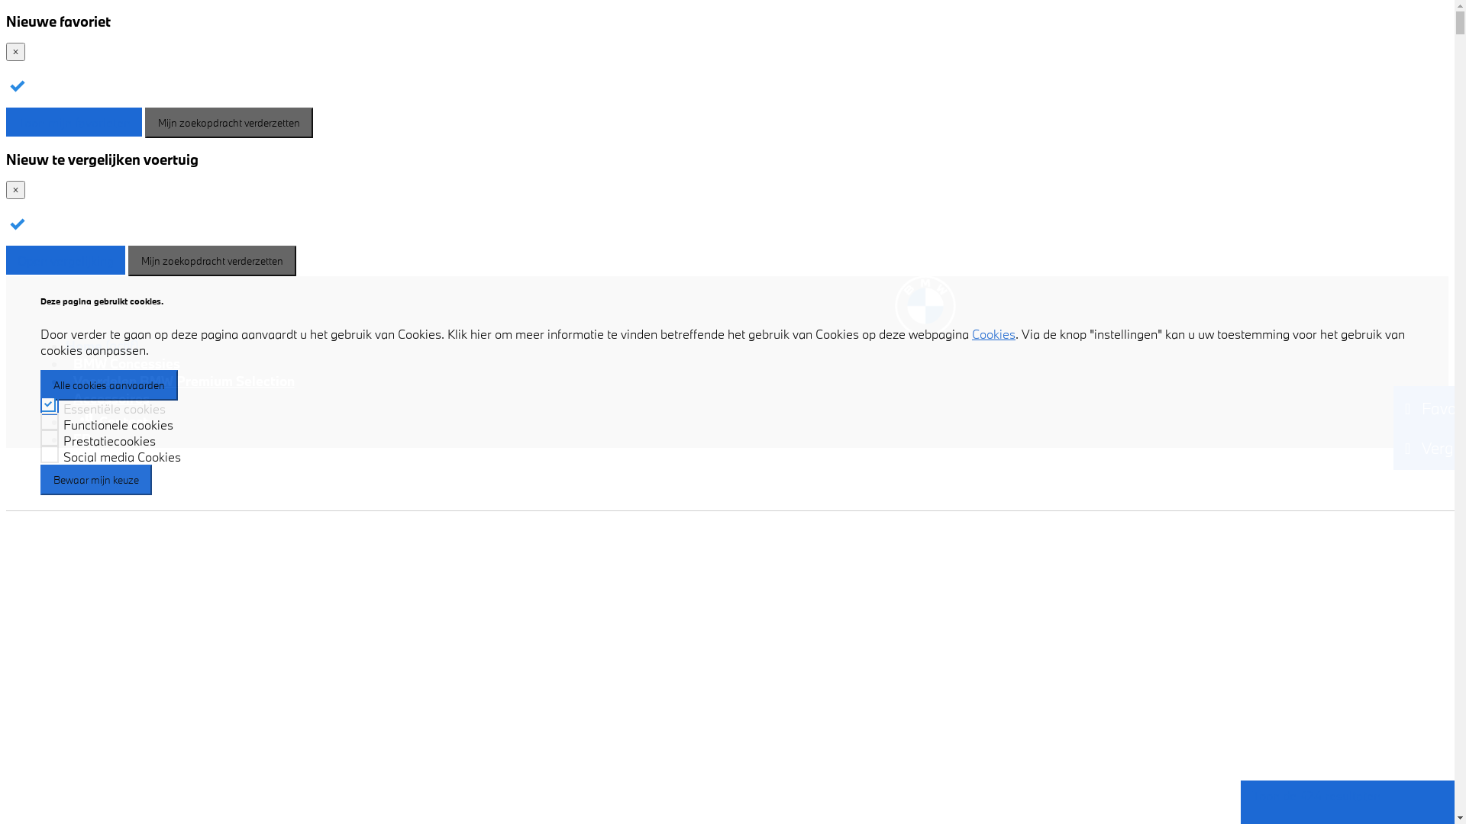  Describe the element at coordinates (109, 385) in the screenshot. I see `Alle cookies aanvaarden` at that location.